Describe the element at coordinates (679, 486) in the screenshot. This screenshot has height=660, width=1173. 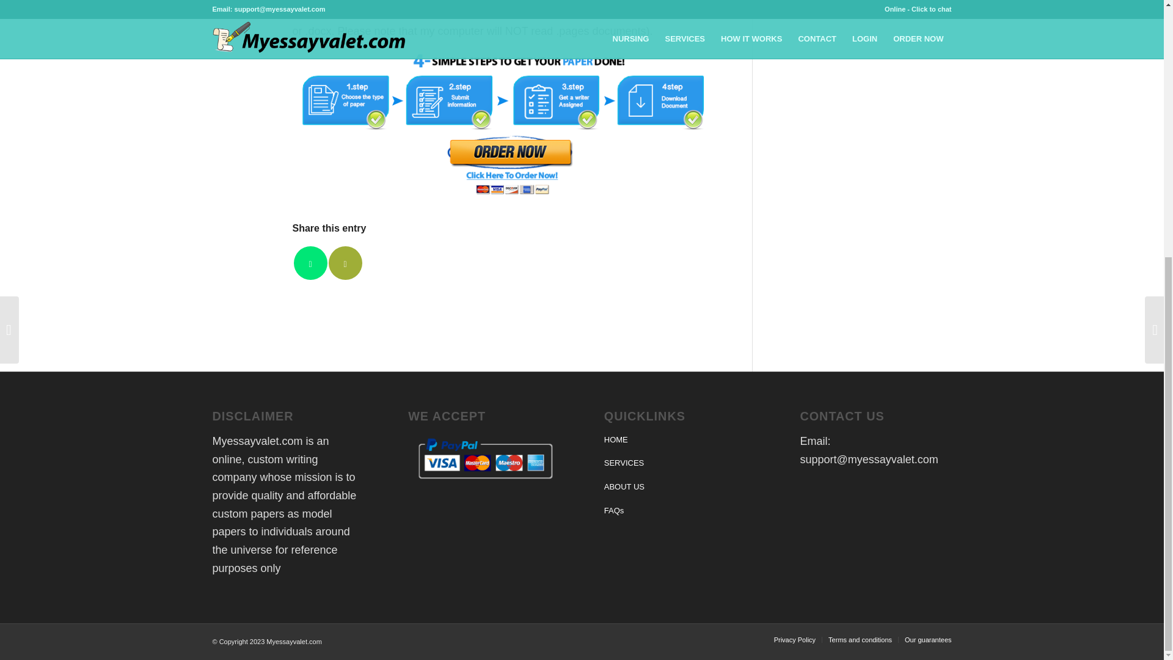
I see `ABOUT US` at that location.